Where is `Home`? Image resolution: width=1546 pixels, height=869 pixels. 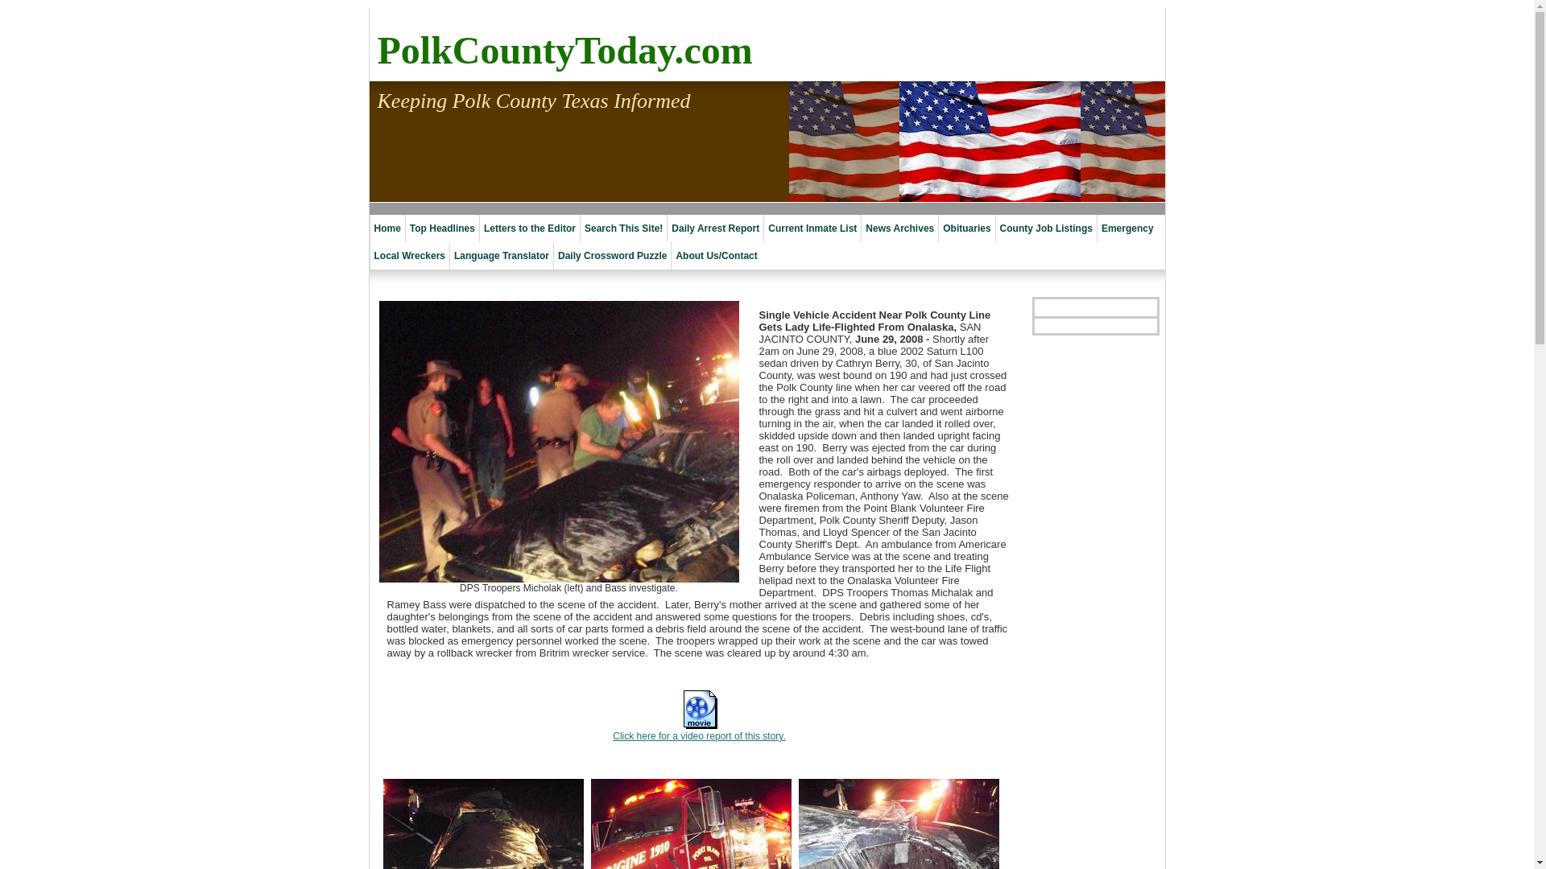 Home is located at coordinates (386, 229).